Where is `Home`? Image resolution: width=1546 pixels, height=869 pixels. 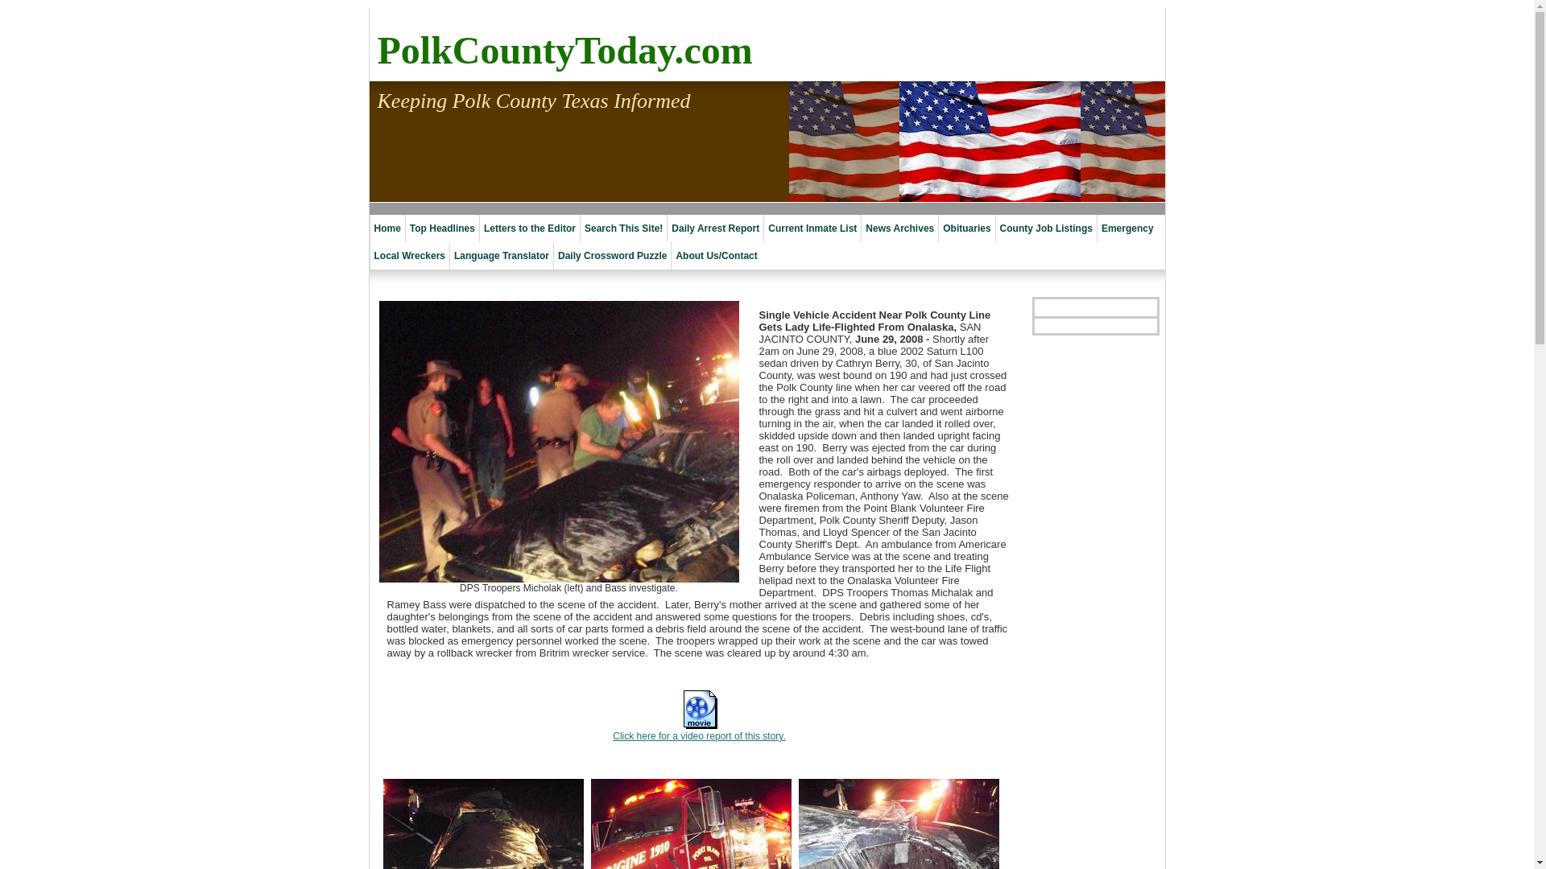 Home is located at coordinates (386, 229).